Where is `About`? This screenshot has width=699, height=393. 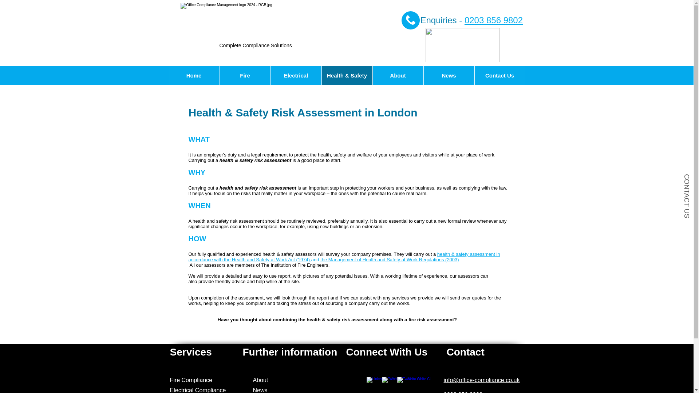 About is located at coordinates (397, 76).